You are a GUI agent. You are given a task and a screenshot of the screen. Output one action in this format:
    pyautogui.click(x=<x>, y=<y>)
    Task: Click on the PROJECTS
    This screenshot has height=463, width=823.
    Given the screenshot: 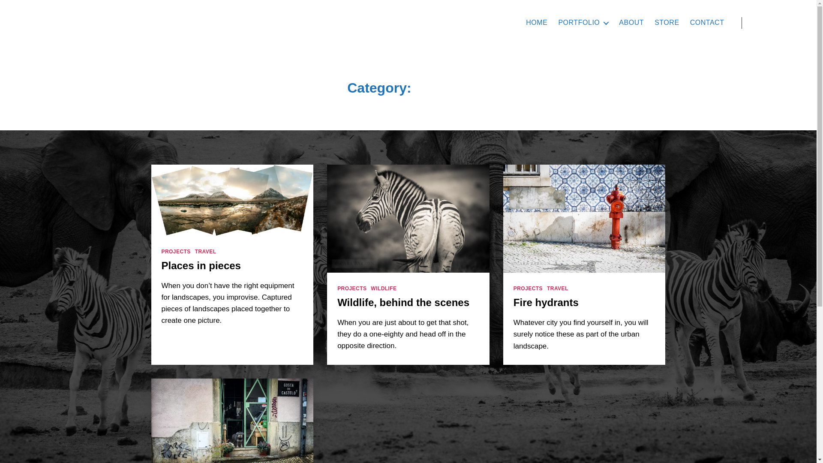 What is the action you would take?
    pyautogui.click(x=351, y=289)
    